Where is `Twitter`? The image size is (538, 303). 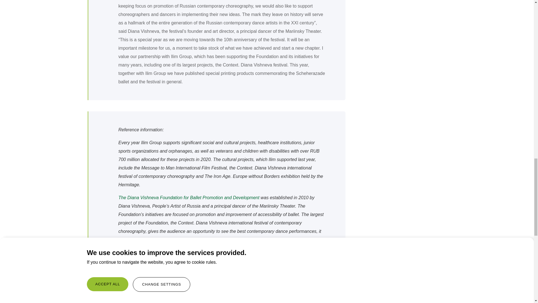
Twitter is located at coordinates (113, 301).